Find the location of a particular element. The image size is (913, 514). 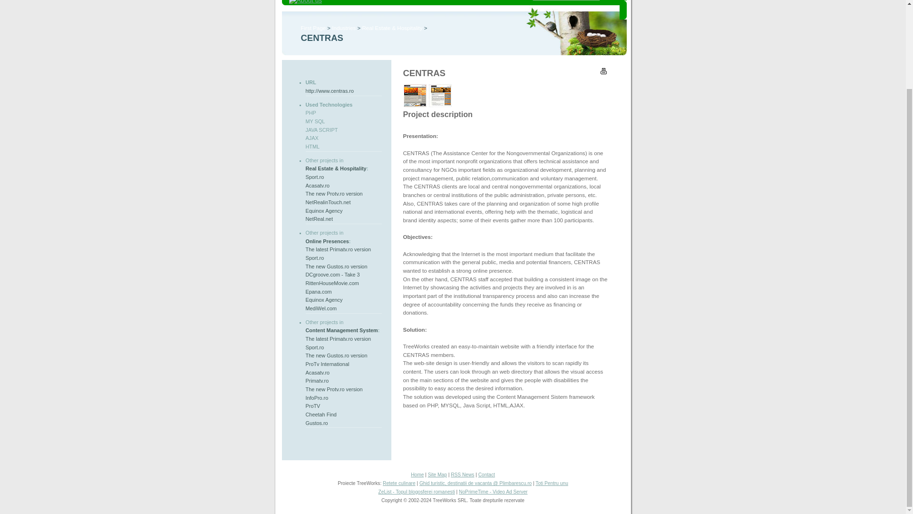

Online Presences is located at coordinates (327, 241).